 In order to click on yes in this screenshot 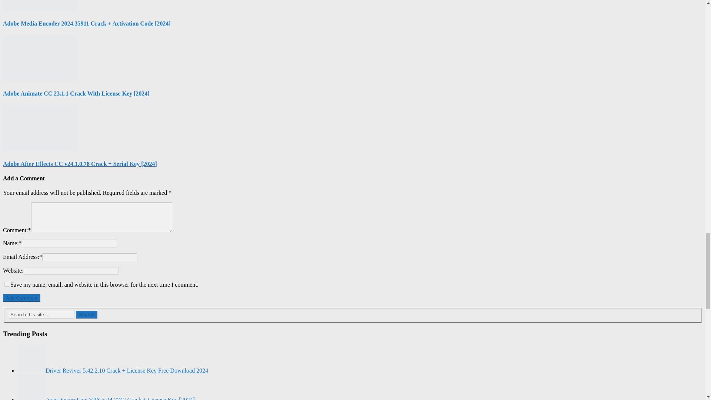, I will do `click(7, 284)`.